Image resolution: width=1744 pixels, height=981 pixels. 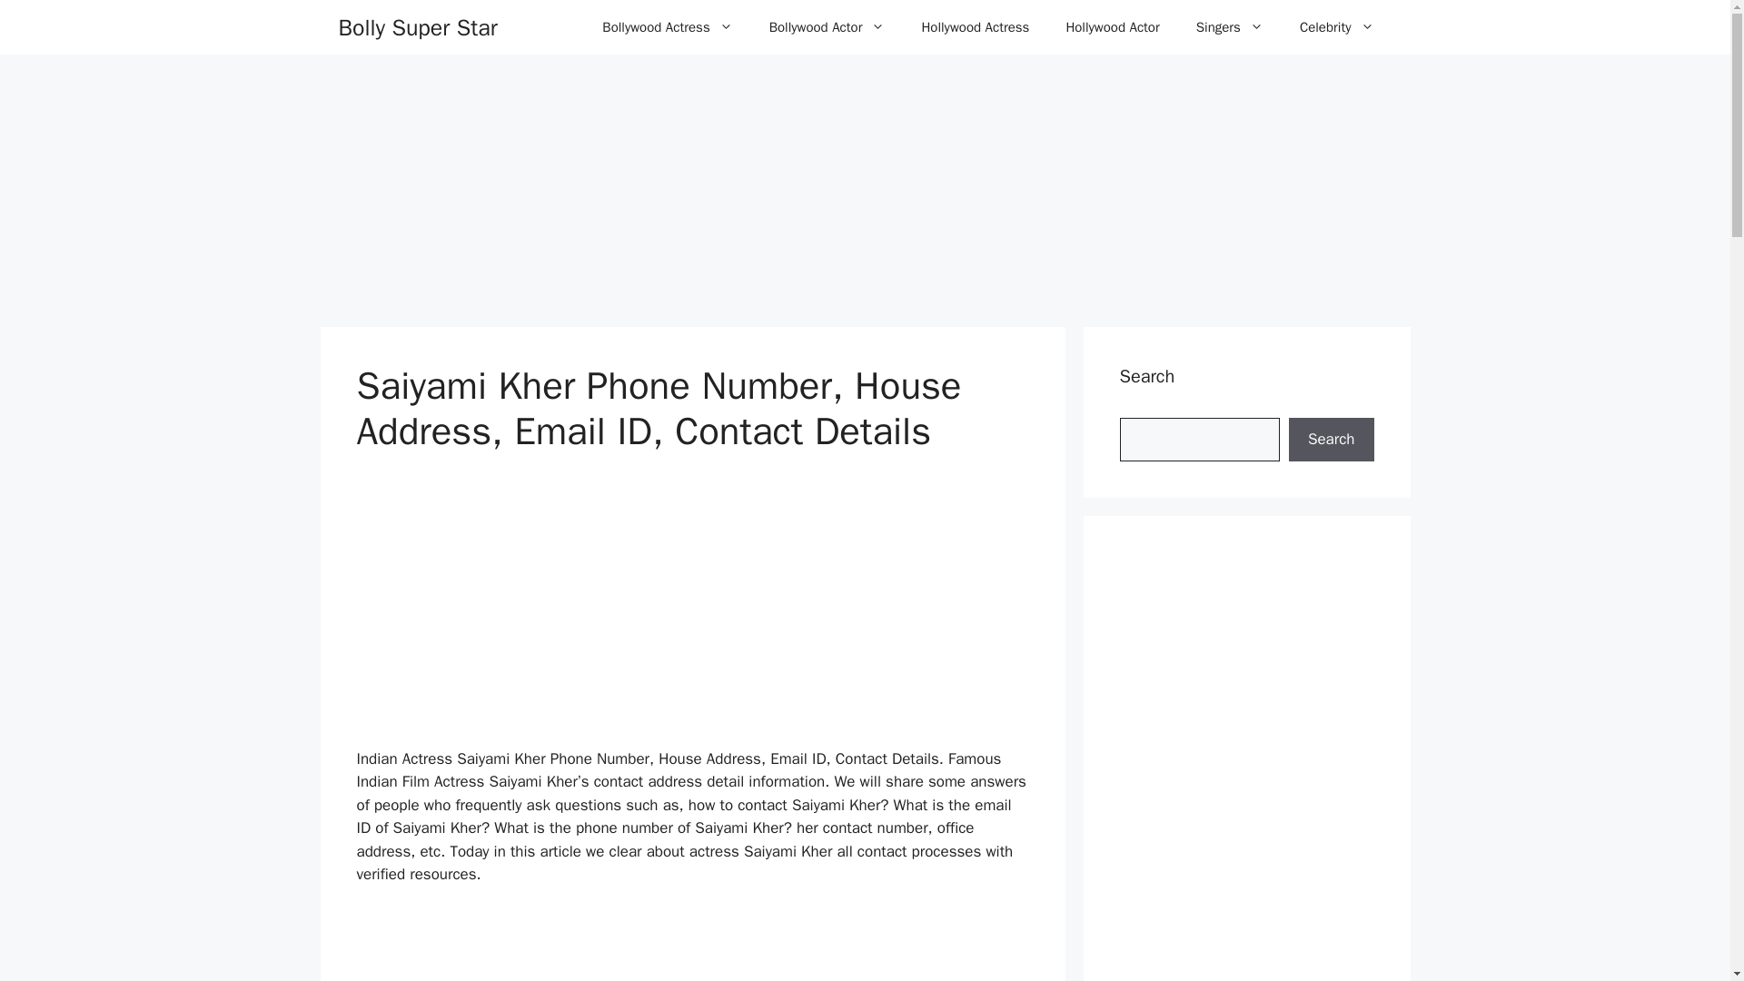 I want to click on Hollywood Actor, so click(x=1112, y=27).